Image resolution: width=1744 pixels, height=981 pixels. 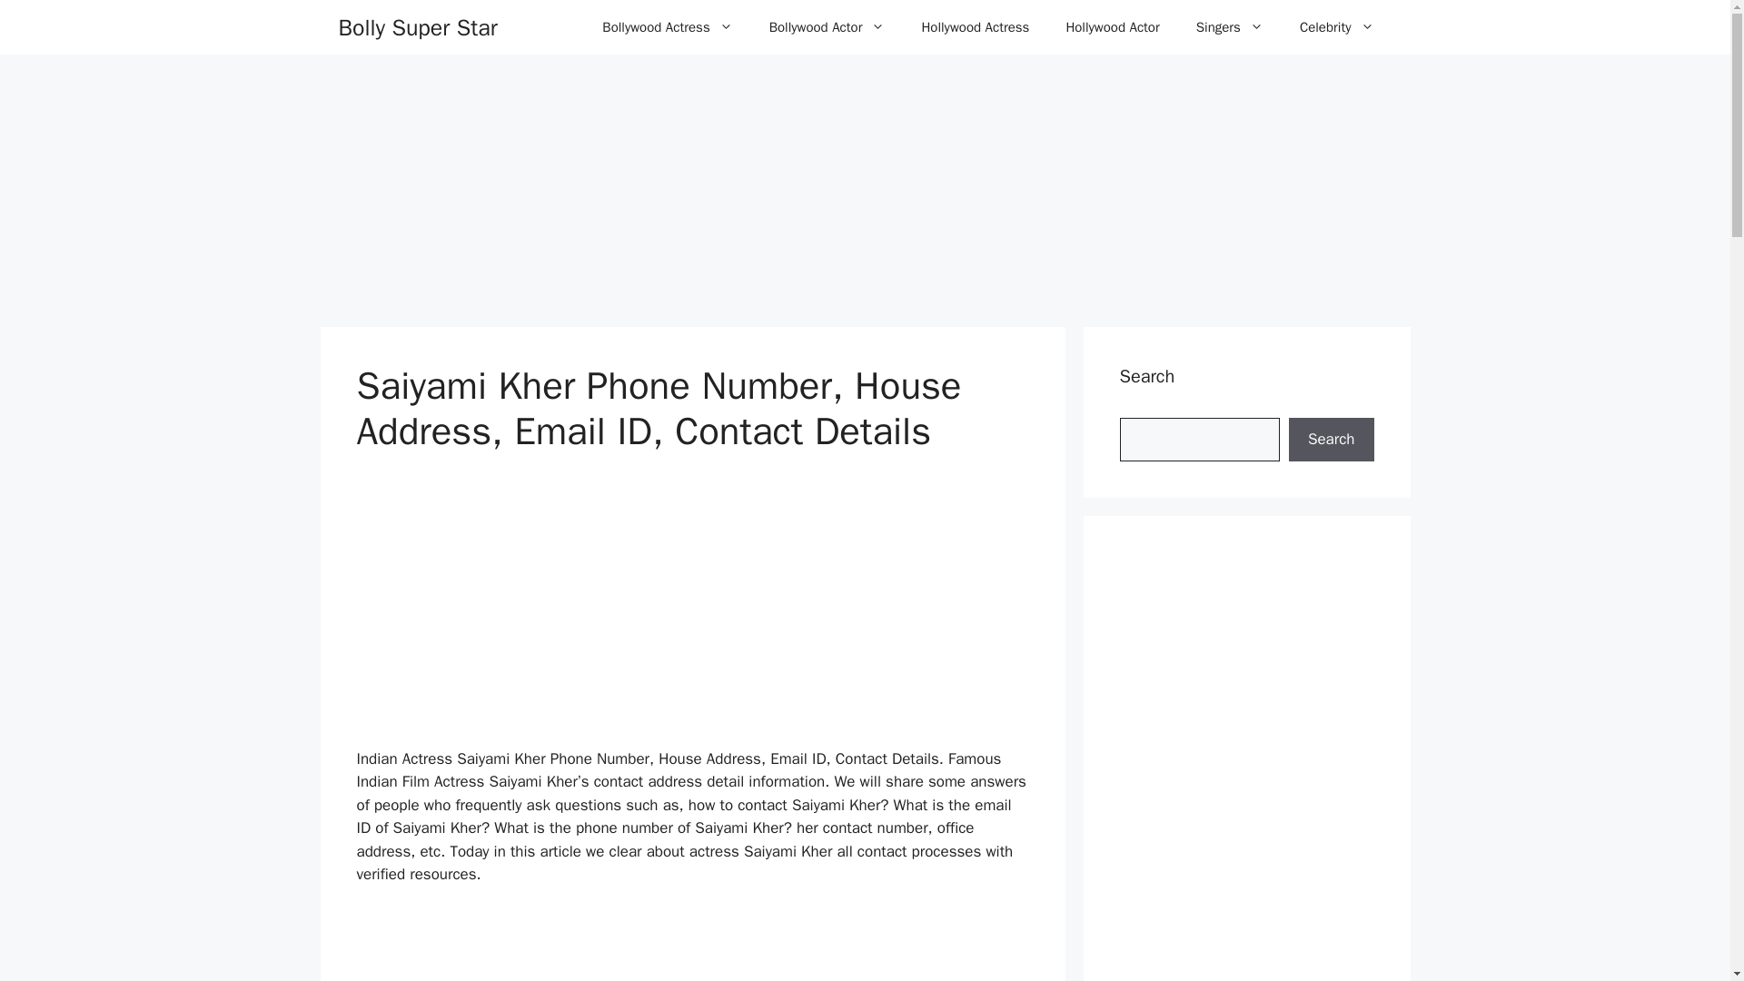 I want to click on Hollywood Actor, so click(x=1112, y=27).